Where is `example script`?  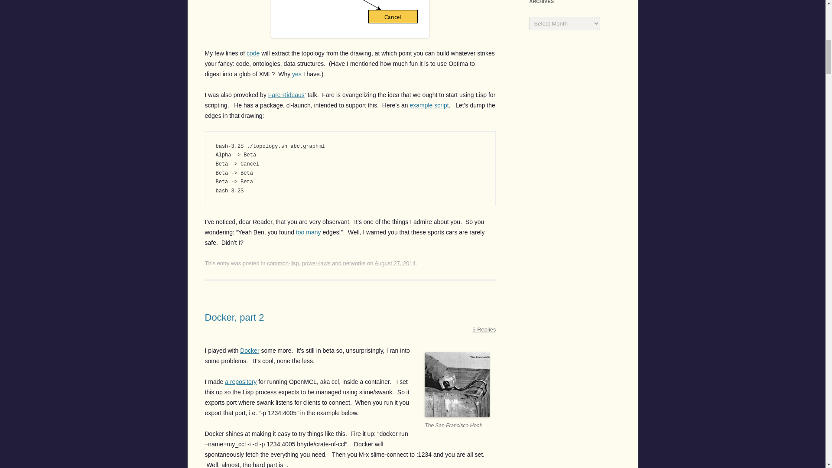
example script is located at coordinates (429, 105).